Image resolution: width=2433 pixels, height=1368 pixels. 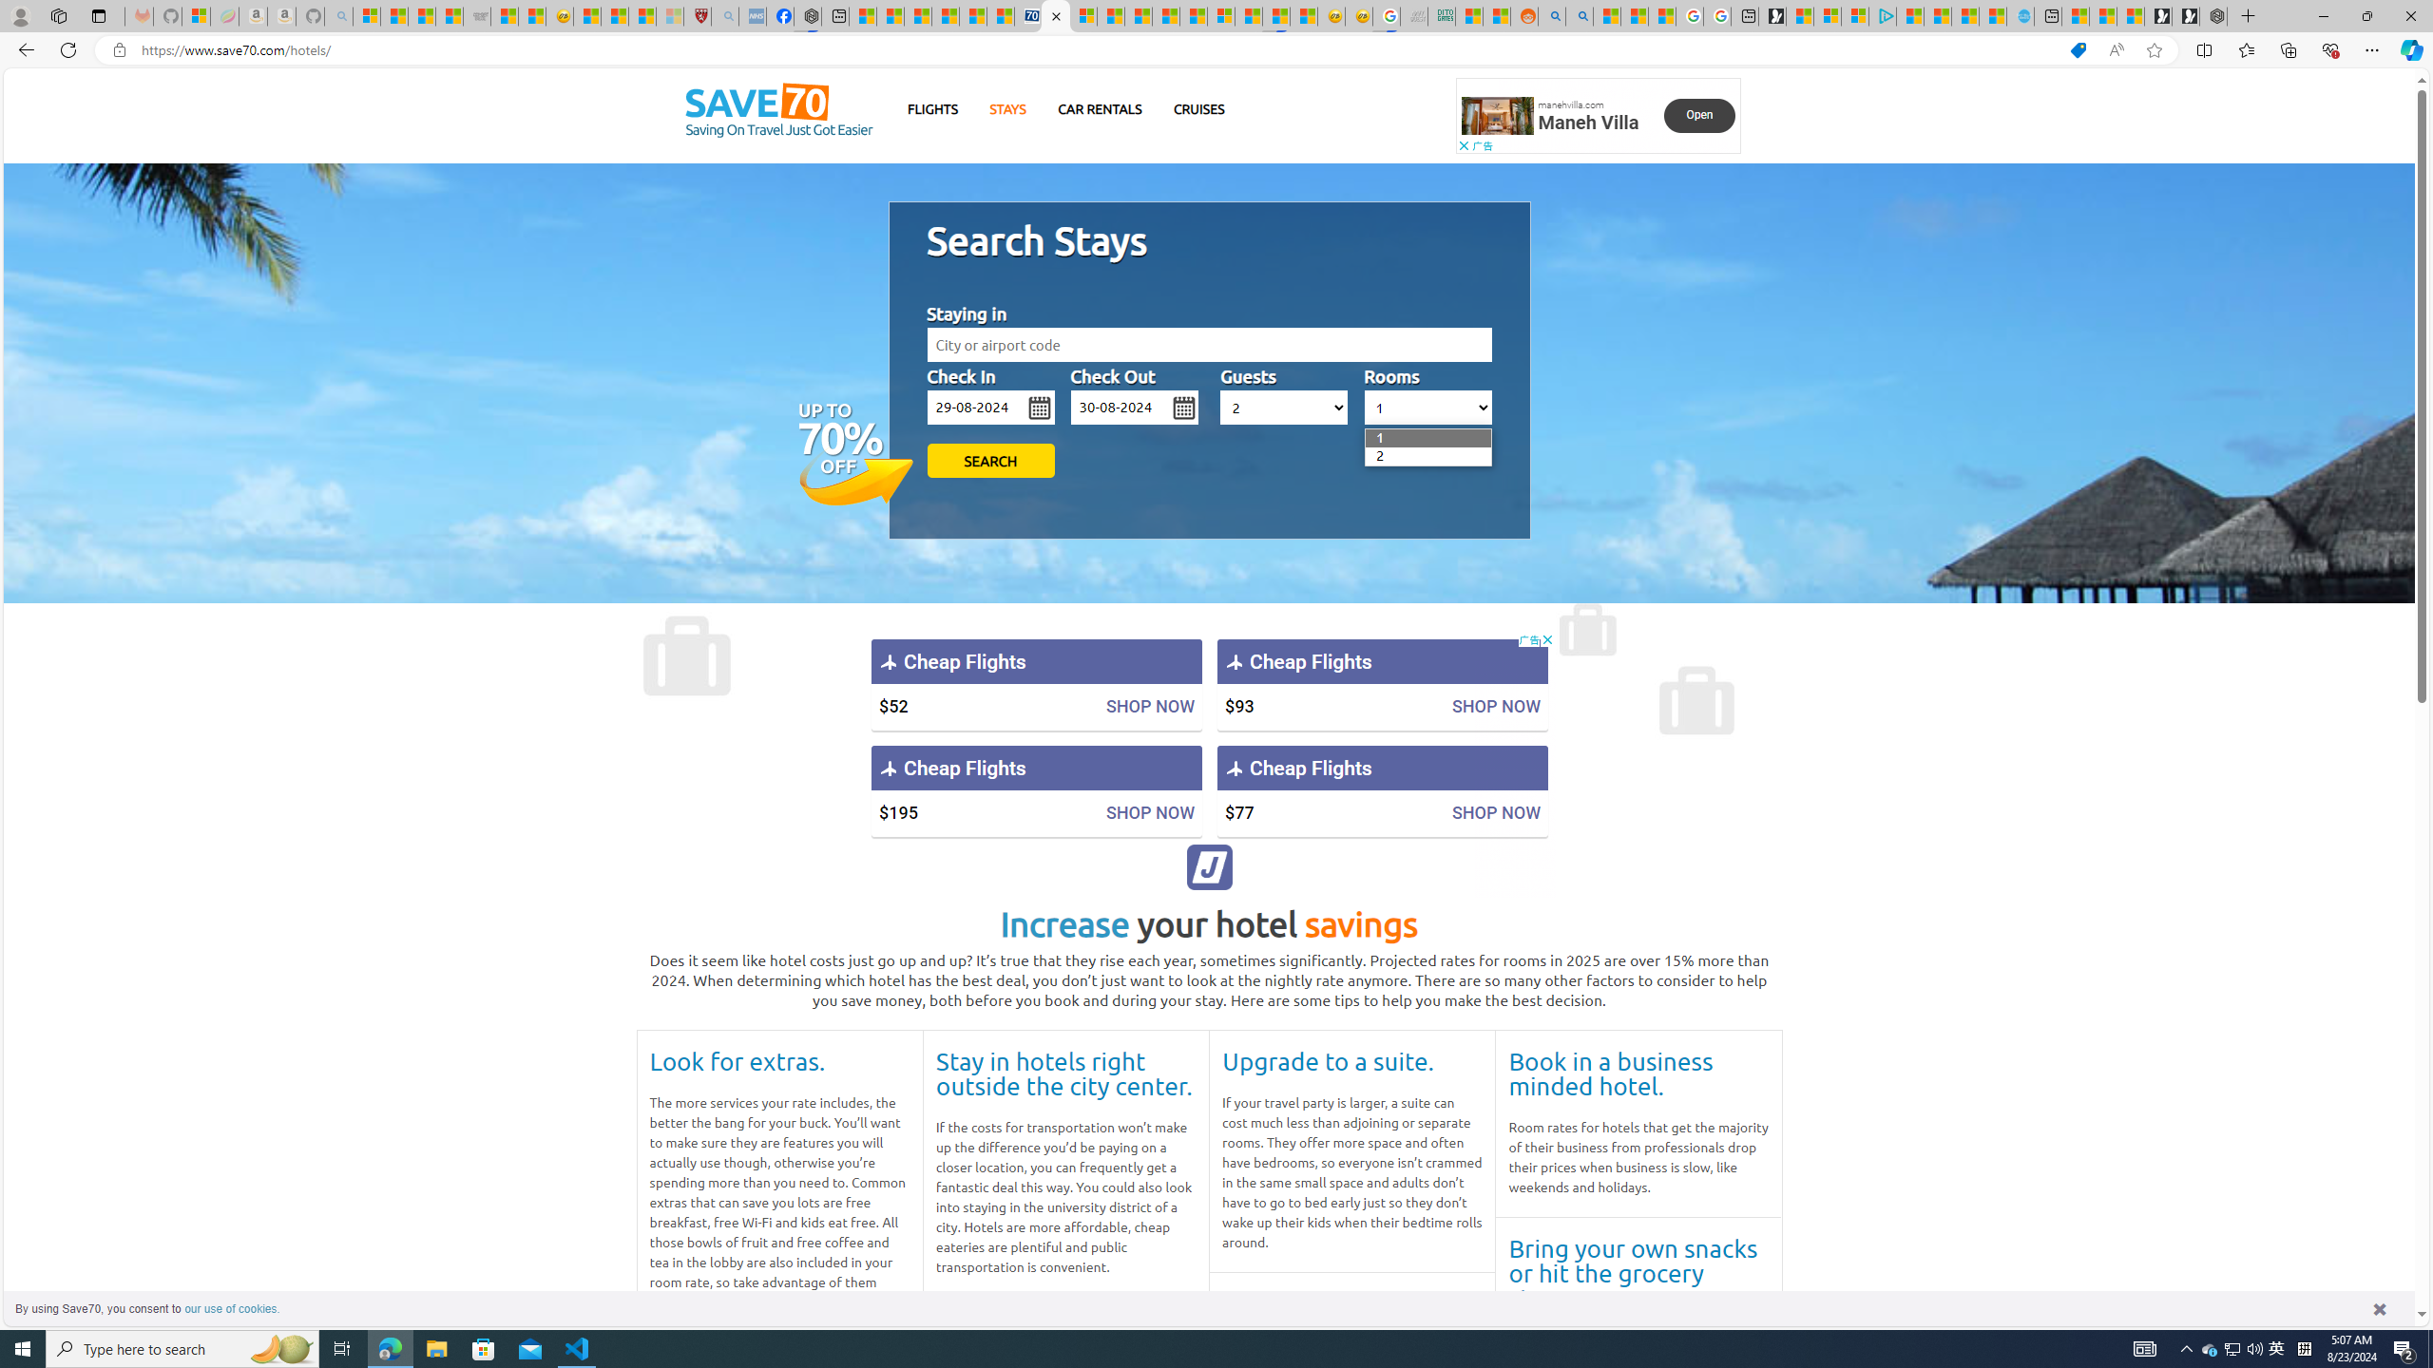 I want to click on 2, so click(x=1376, y=456).